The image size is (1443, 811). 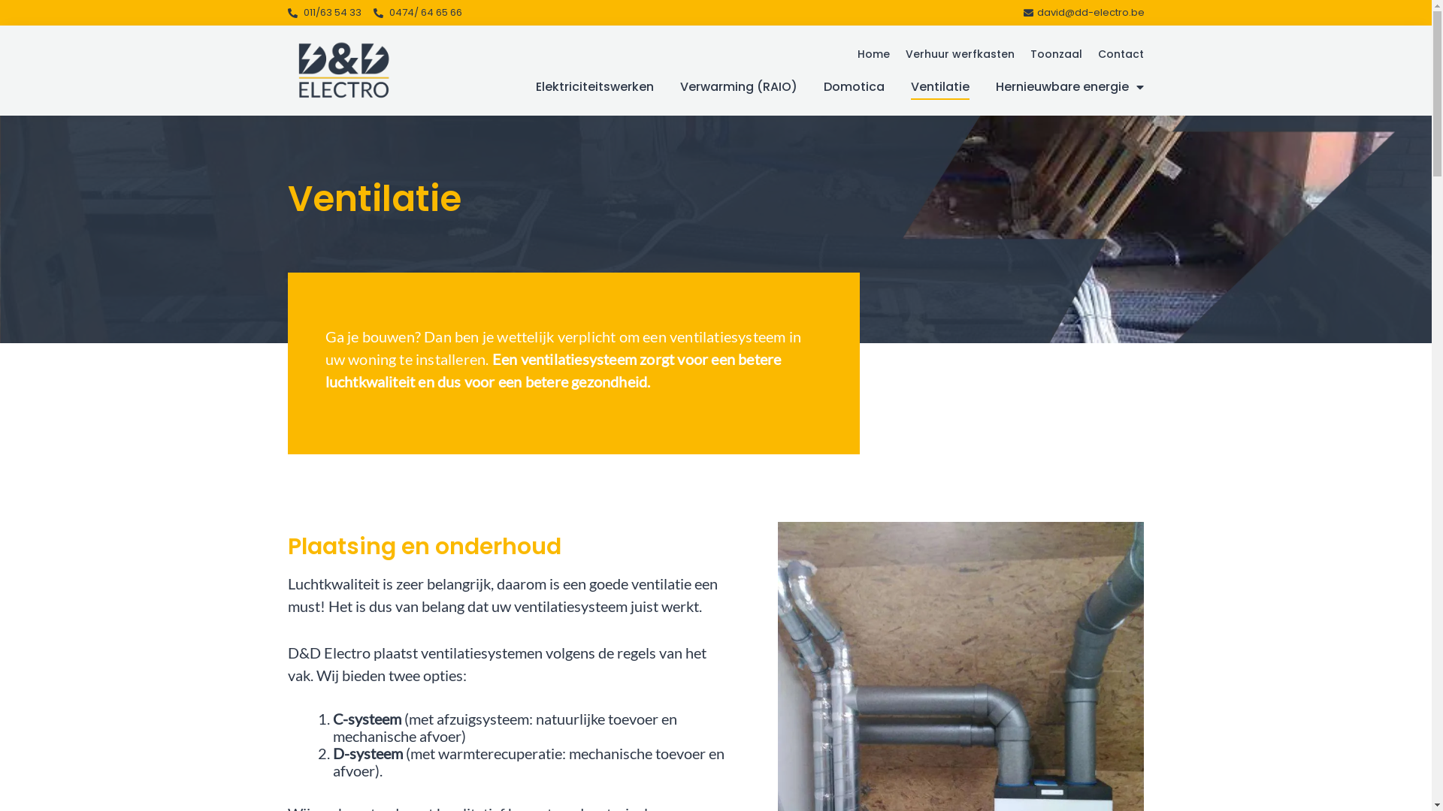 What do you see at coordinates (873, 54) in the screenshot?
I see `Home` at bounding box center [873, 54].